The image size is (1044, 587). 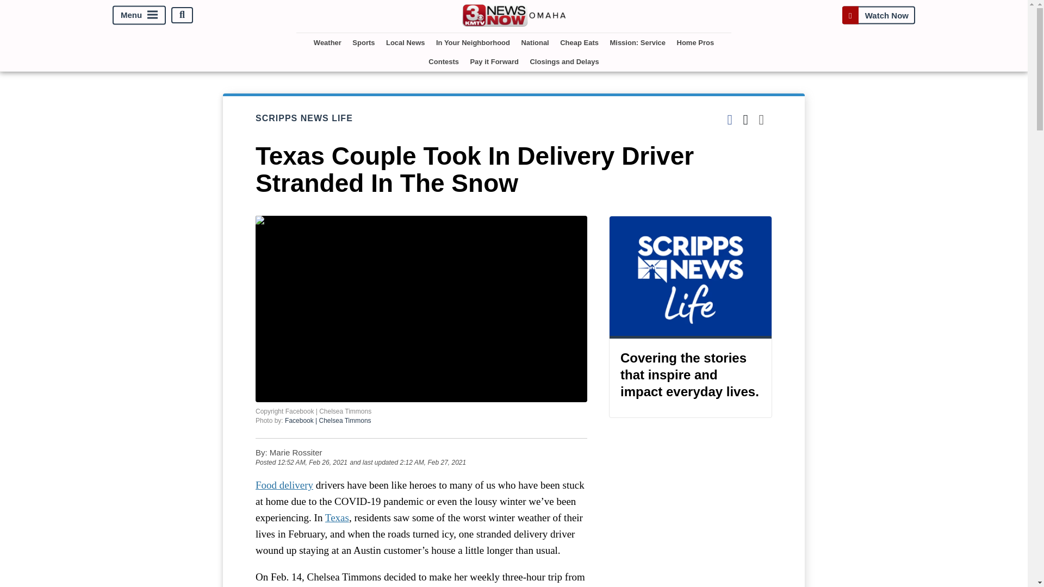 I want to click on Menu, so click(x=139, y=15).